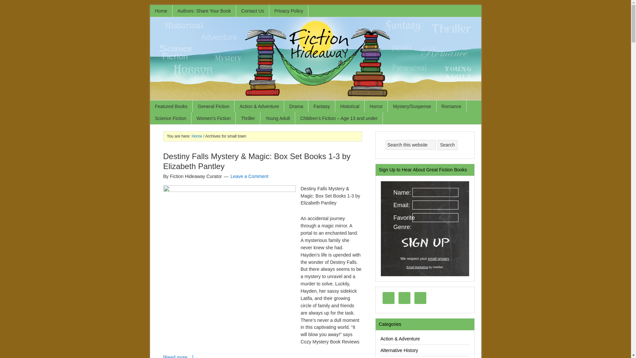 The width and height of the screenshot is (636, 358). What do you see at coordinates (161, 11) in the screenshot?
I see `Home` at bounding box center [161, 11].